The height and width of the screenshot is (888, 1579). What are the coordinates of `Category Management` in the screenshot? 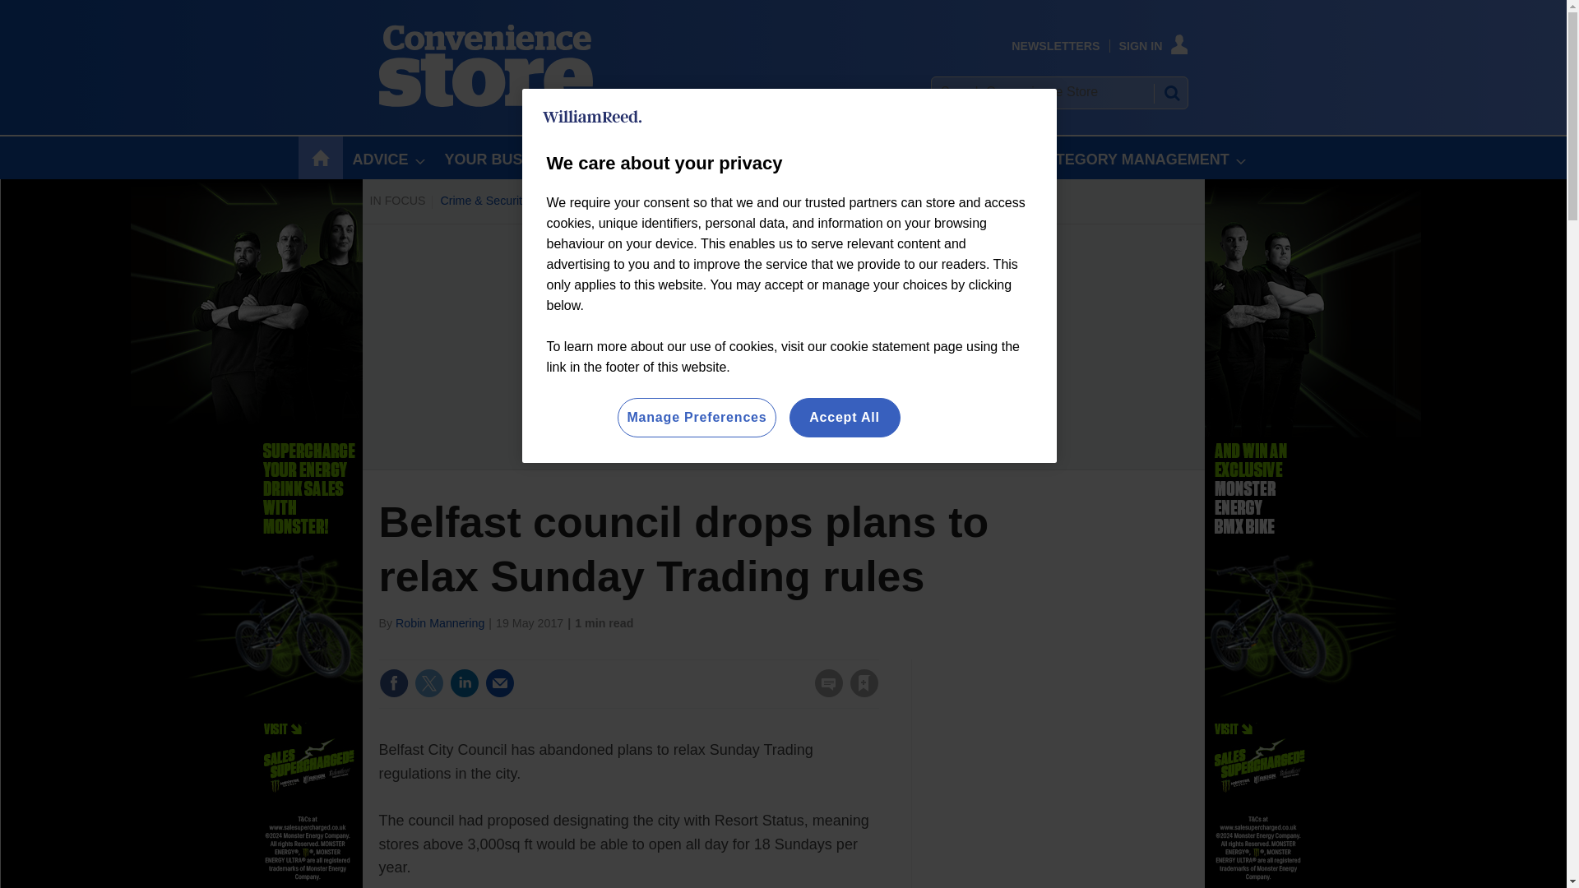 It's located at (824, 201).